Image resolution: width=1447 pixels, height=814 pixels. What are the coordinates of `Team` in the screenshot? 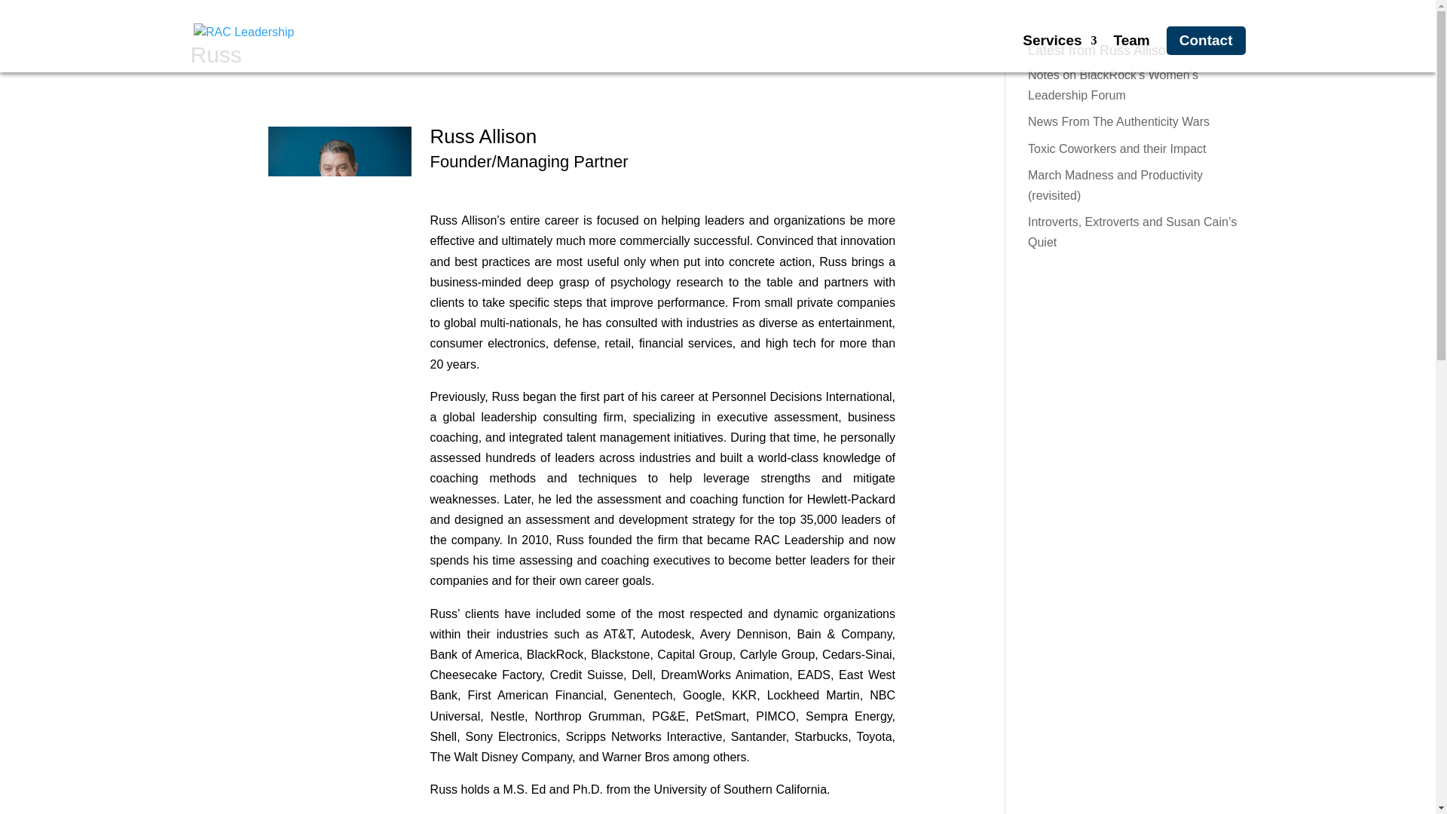 It's located at (1132, 54).